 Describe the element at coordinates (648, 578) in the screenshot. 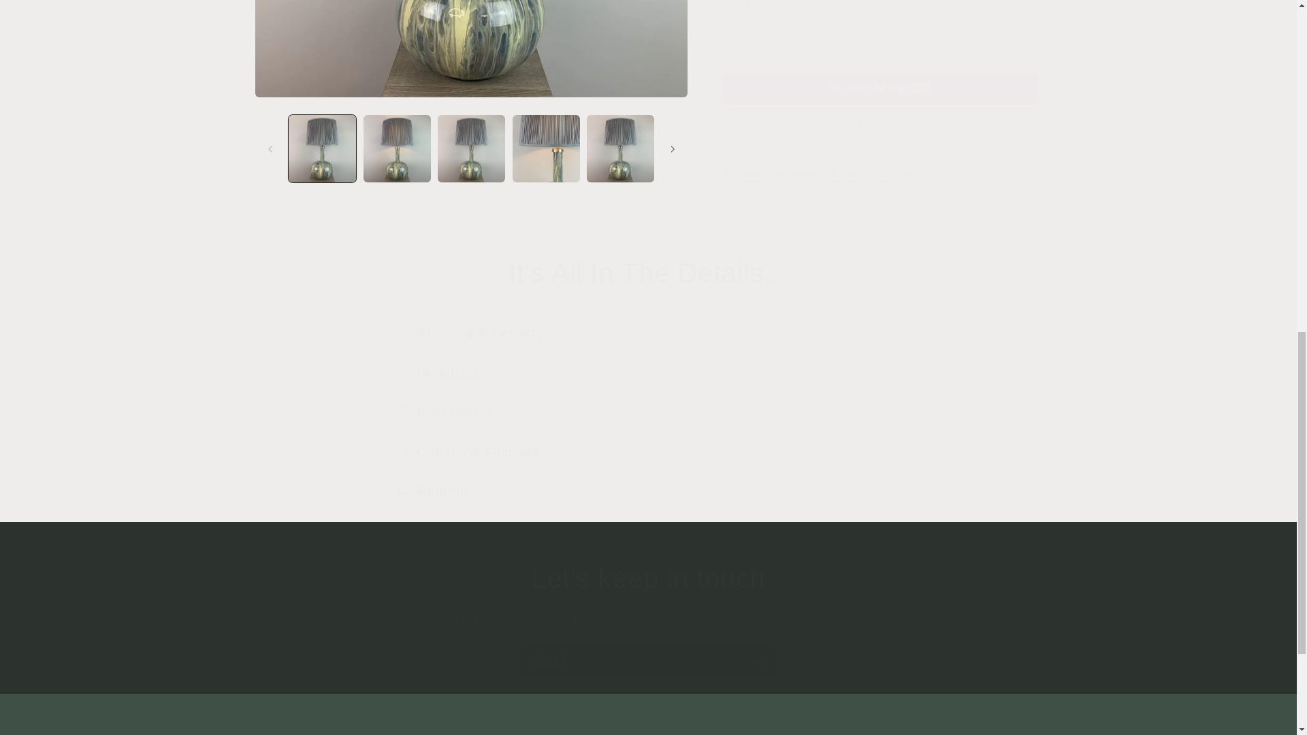

I see `Let's keep in touch` at that location.